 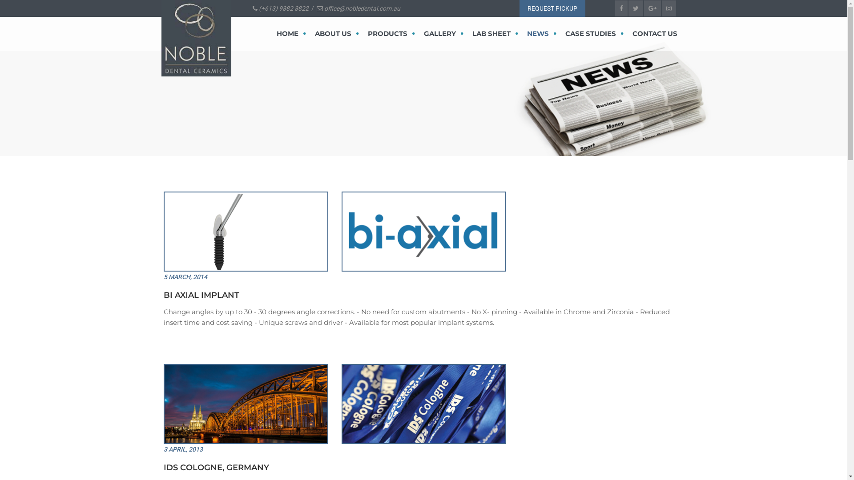 What do you see at coordinates (443, 34) in the screenshot?
I see `GALLERY` at bounding box center [443, 34].